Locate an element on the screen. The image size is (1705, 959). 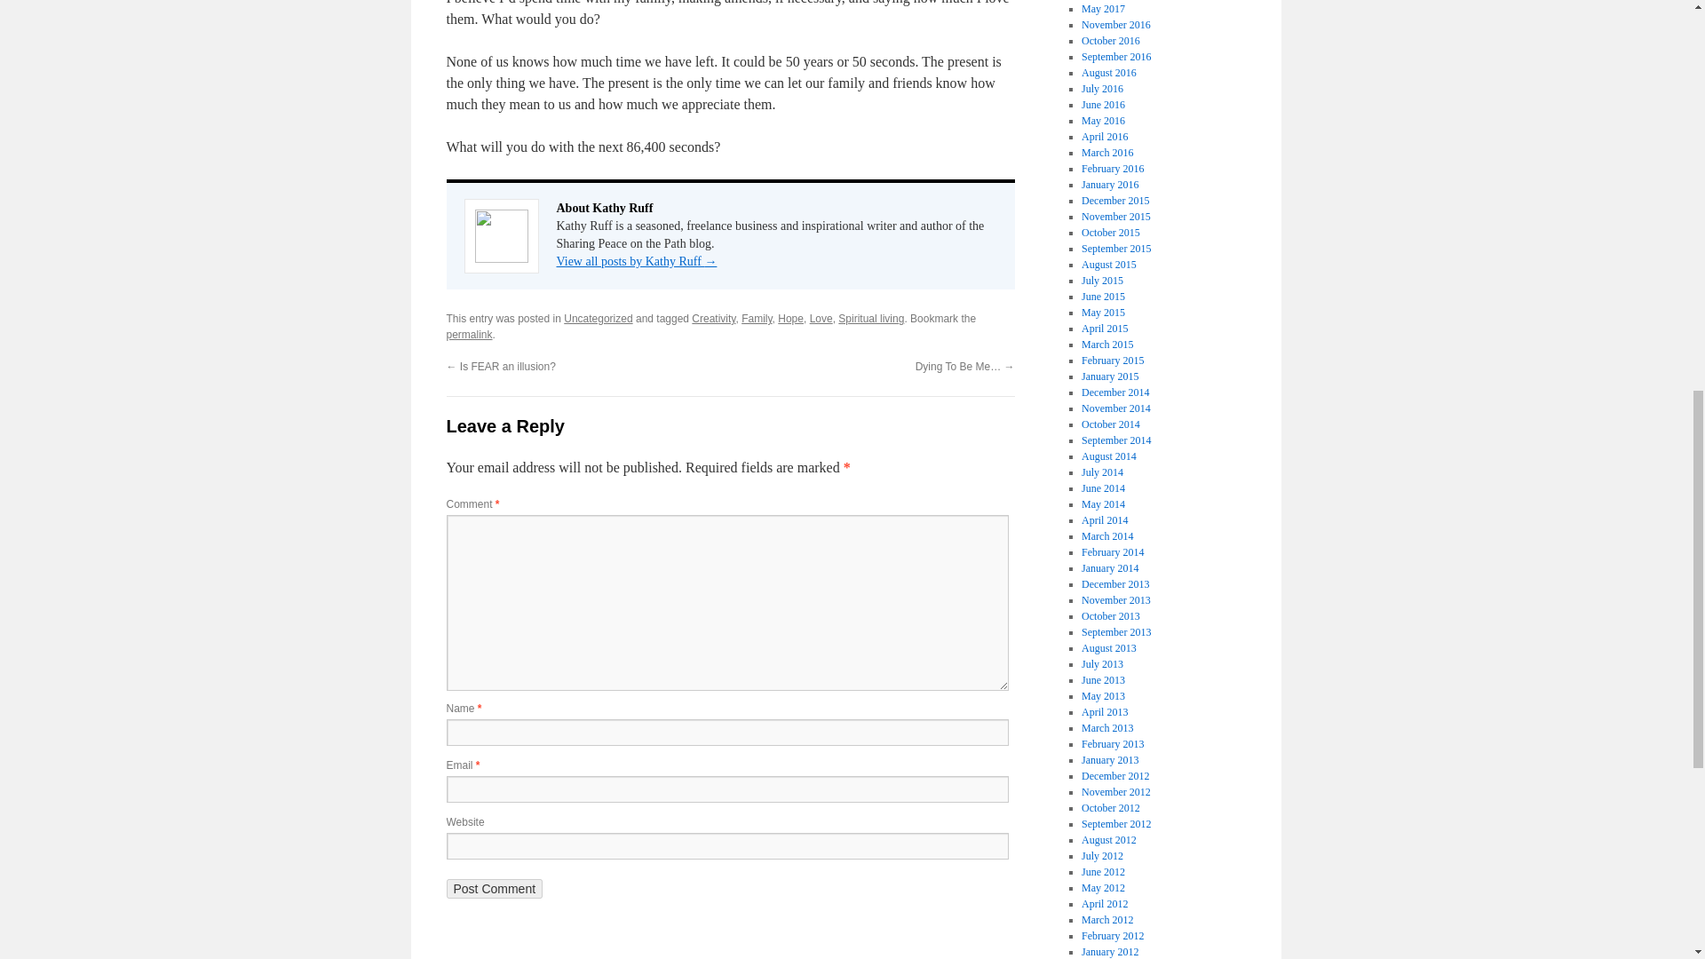
Creativity is located at coordinates (713, 319).